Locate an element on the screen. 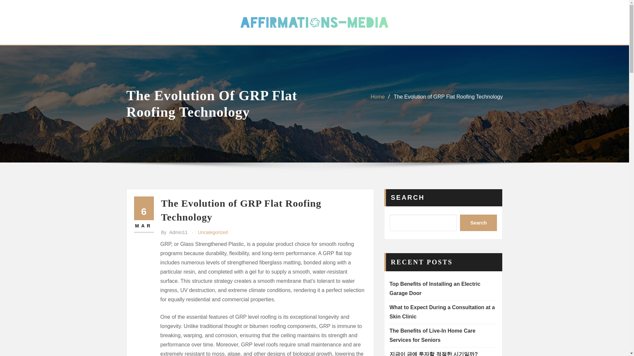 Image resolution: width=634 pixels, height=356 pixels. By Admin11 is located at coordinates (174, 233).